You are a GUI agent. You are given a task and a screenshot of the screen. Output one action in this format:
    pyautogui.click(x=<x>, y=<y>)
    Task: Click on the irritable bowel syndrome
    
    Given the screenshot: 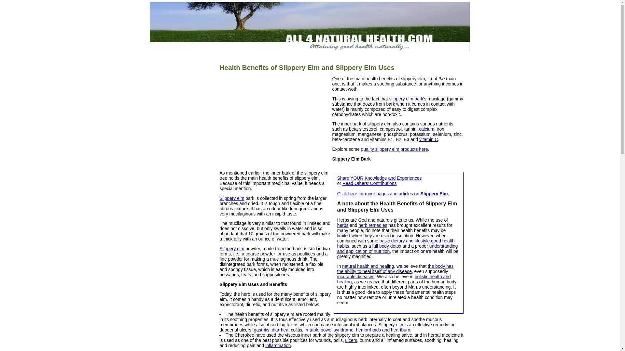 What is the action you would take?
    pyautogui.click(x=329, y=330)
    